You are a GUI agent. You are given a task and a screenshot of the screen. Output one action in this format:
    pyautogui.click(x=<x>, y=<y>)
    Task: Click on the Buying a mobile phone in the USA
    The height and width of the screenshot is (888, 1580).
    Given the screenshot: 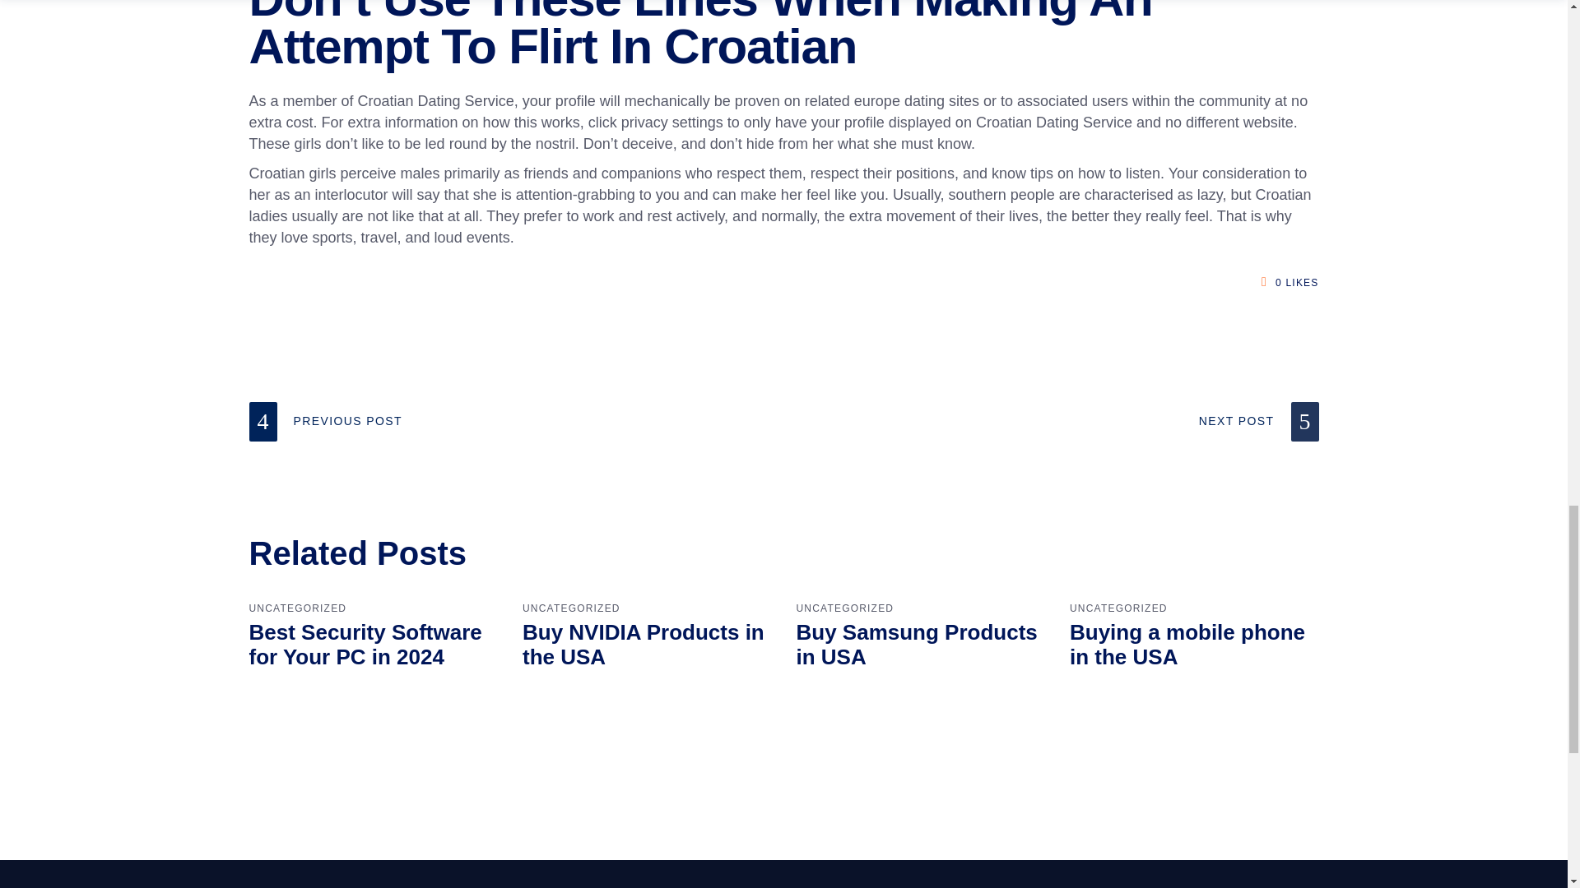 What is the action you would take?
    pyautogui.click(x=1187, y=645)
    